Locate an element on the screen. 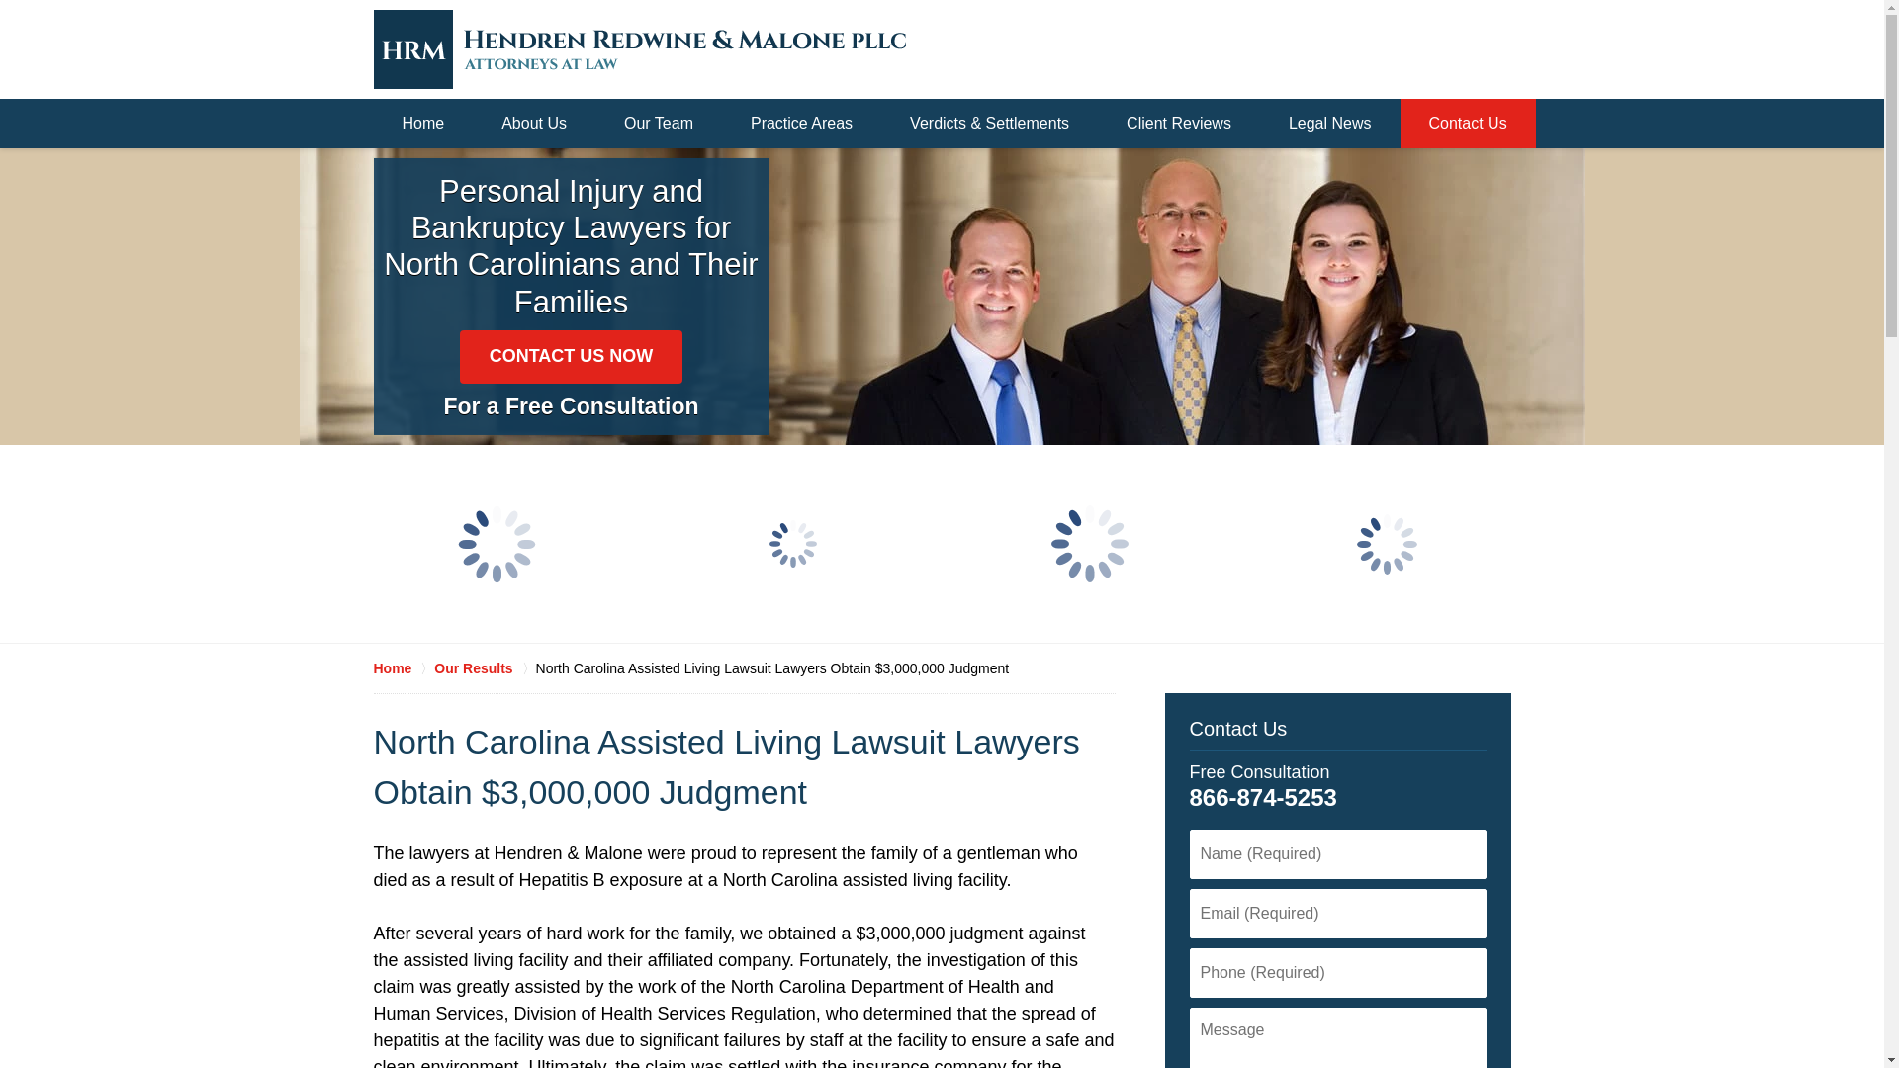 This screenshot has height=1068, width=1899. Back to Home is located at coordinates (639, 48).